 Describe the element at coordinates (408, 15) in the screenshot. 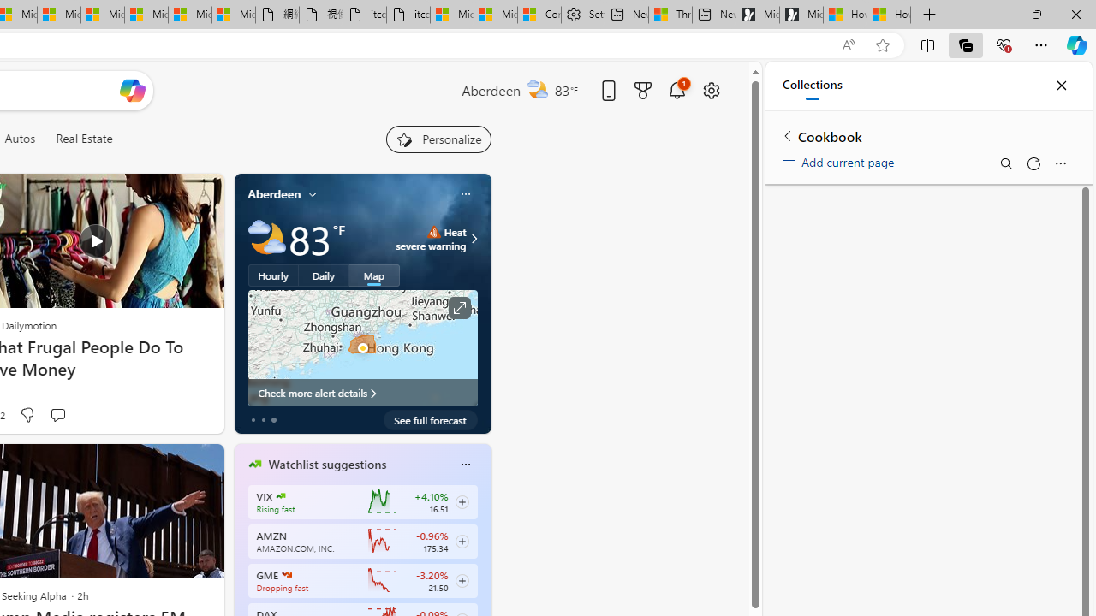

I see `itconcepthk.com/projector_solutions.mp4` at that location.